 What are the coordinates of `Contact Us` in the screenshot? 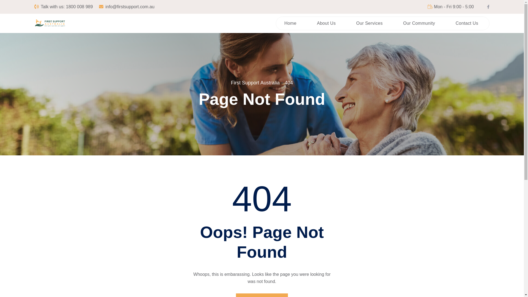 It's located at (467, 23).